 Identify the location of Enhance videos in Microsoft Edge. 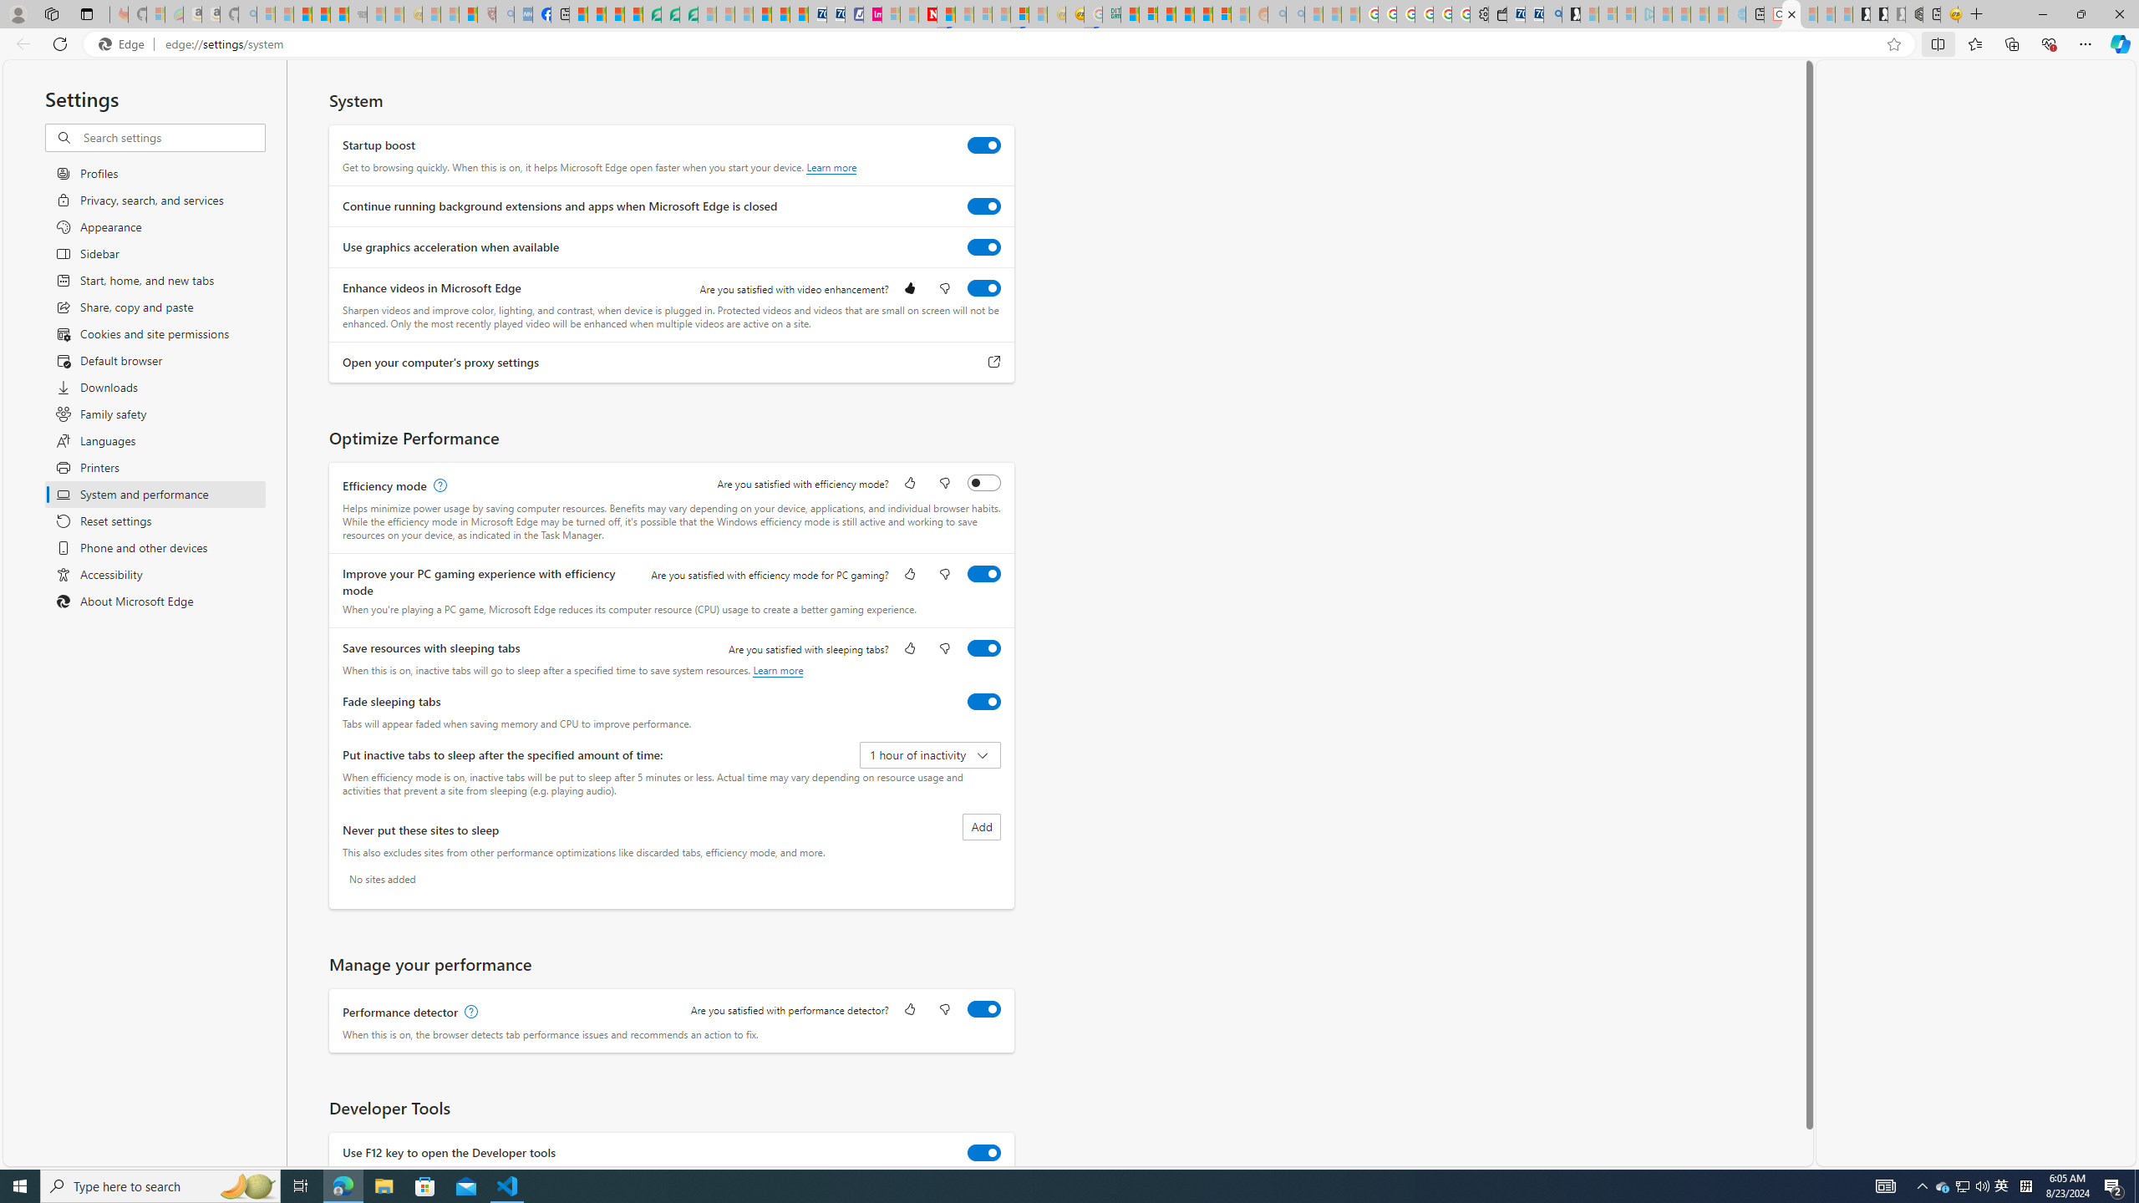
(984, 288).